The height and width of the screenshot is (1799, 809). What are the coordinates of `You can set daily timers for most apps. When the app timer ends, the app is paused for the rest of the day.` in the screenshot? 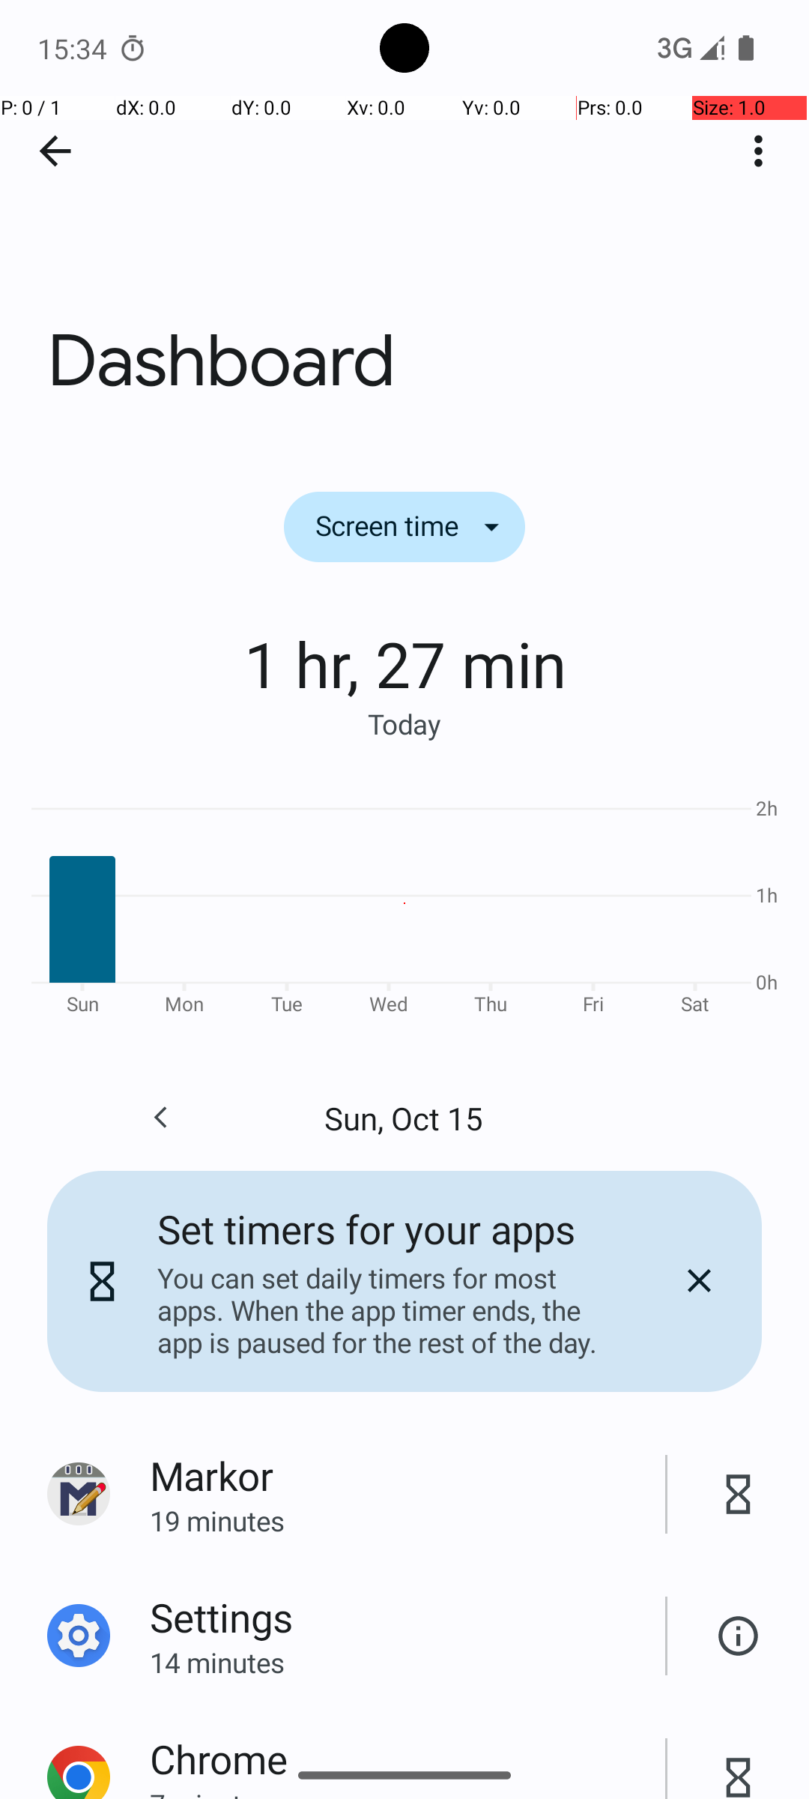 It's located at (389, 1310).